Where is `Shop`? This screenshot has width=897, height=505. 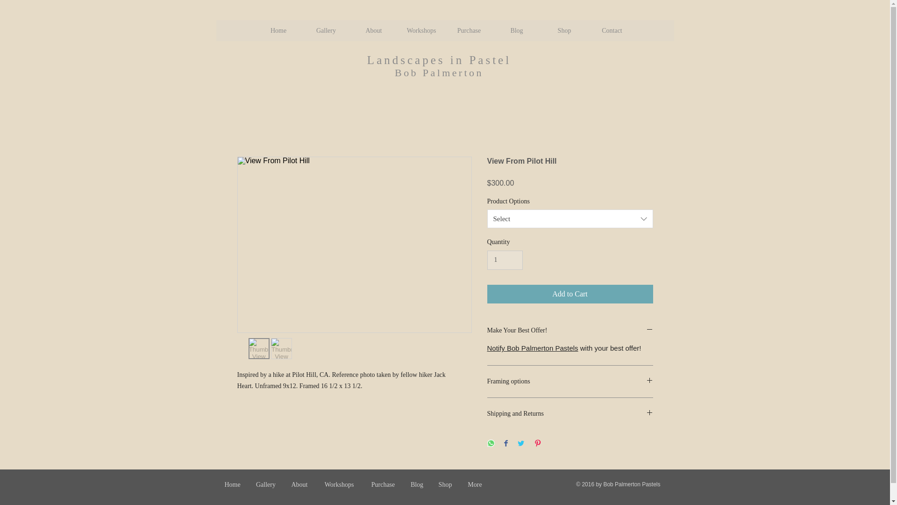 Shop is located at coordinates (563, 30).